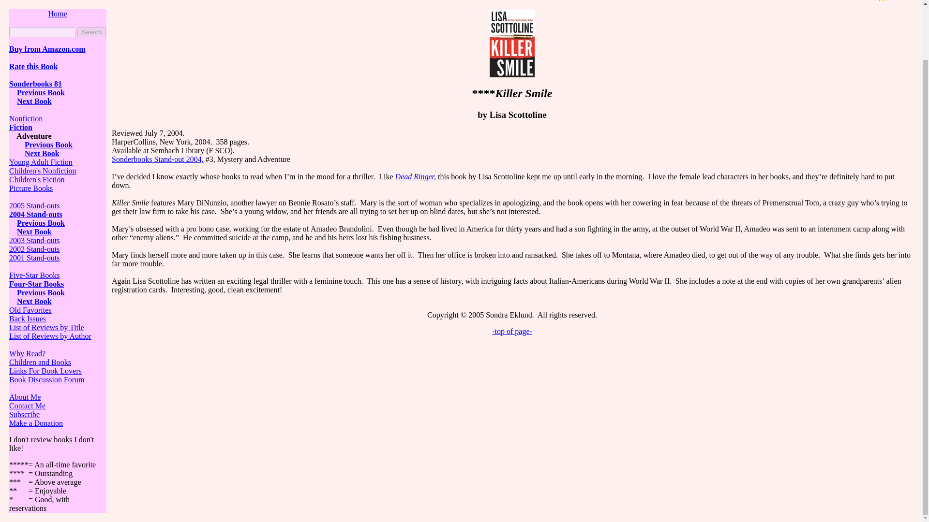  What do you see at coordinates (34, 241) in the screenshot?
I see `2003 Stand-outs` at bounding box center [34, 241].